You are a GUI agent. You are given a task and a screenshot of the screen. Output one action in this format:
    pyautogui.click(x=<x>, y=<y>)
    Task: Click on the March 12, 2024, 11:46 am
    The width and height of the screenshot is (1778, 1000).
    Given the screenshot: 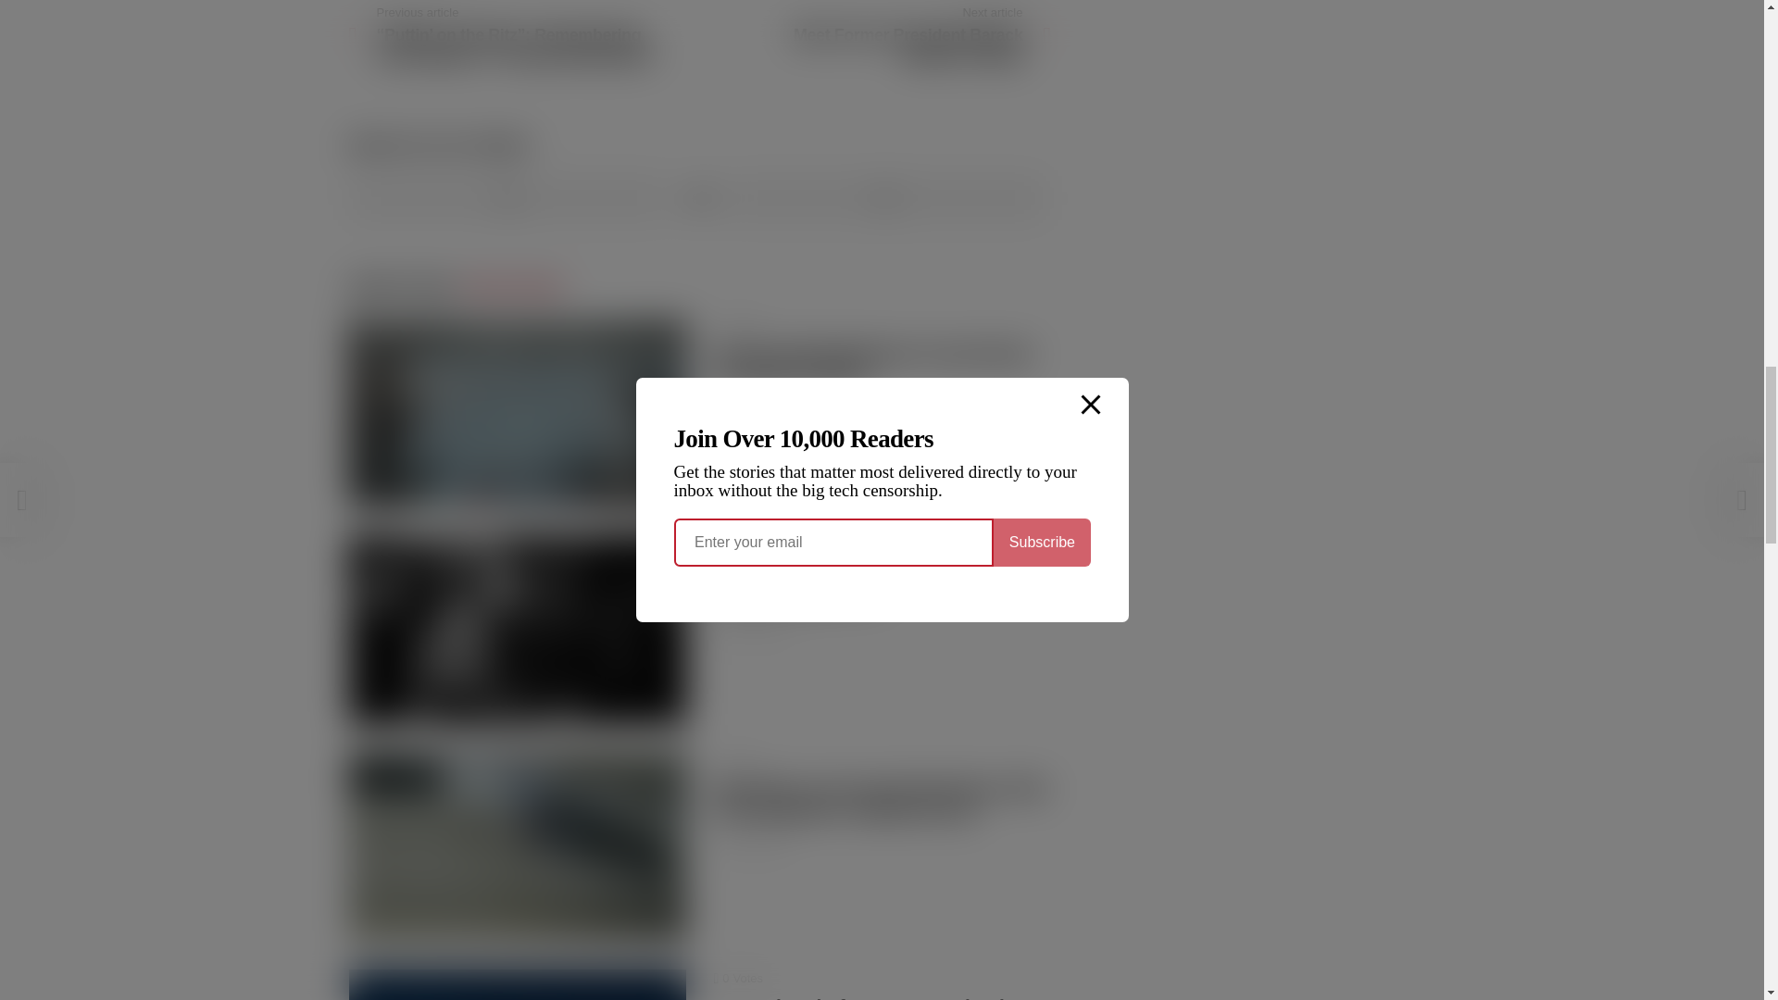 What is the action you would take?
    pyautogui.click(x=748, y=409)
    